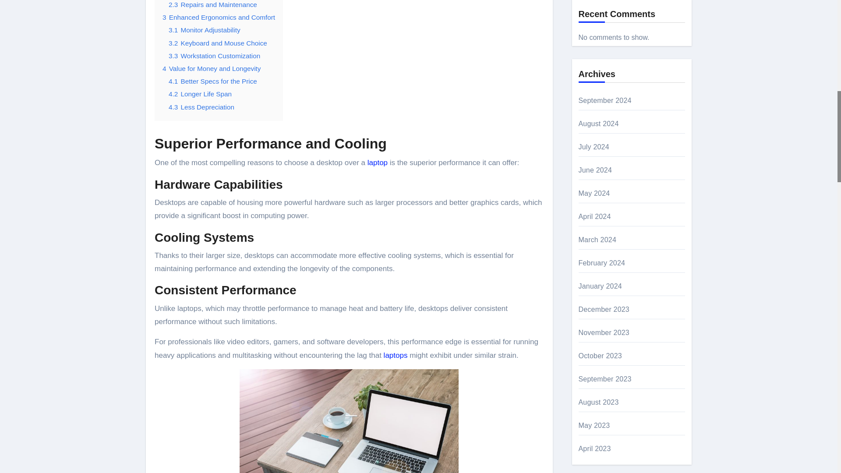  Describe the element at coordinates (213, 4) in the screenshot. I see `2.3 Repairs and Maintenance` at that location.